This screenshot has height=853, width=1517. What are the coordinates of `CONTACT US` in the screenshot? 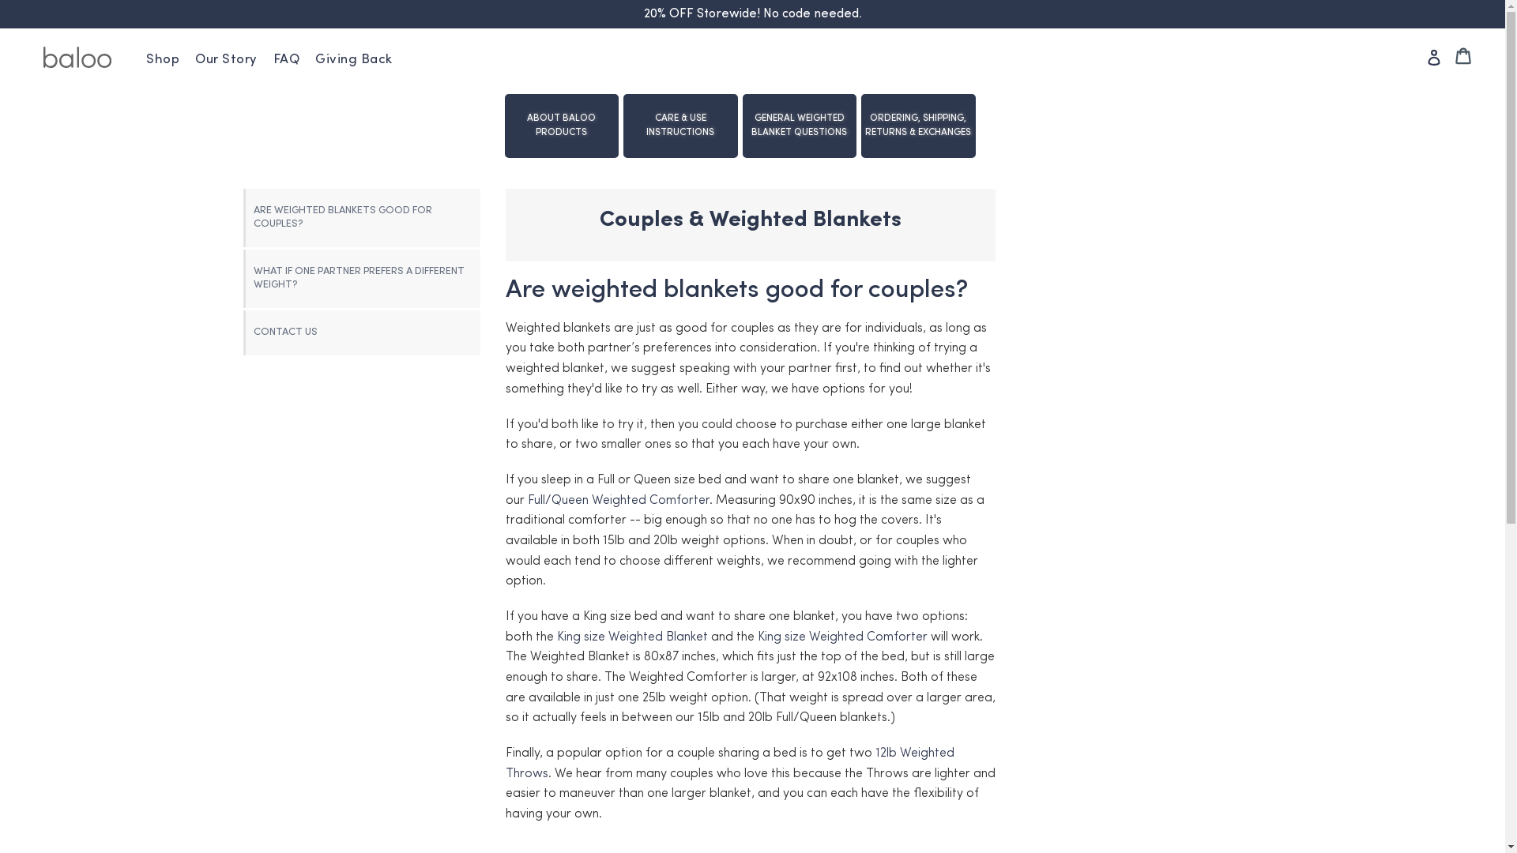 It's located at (362, 333).